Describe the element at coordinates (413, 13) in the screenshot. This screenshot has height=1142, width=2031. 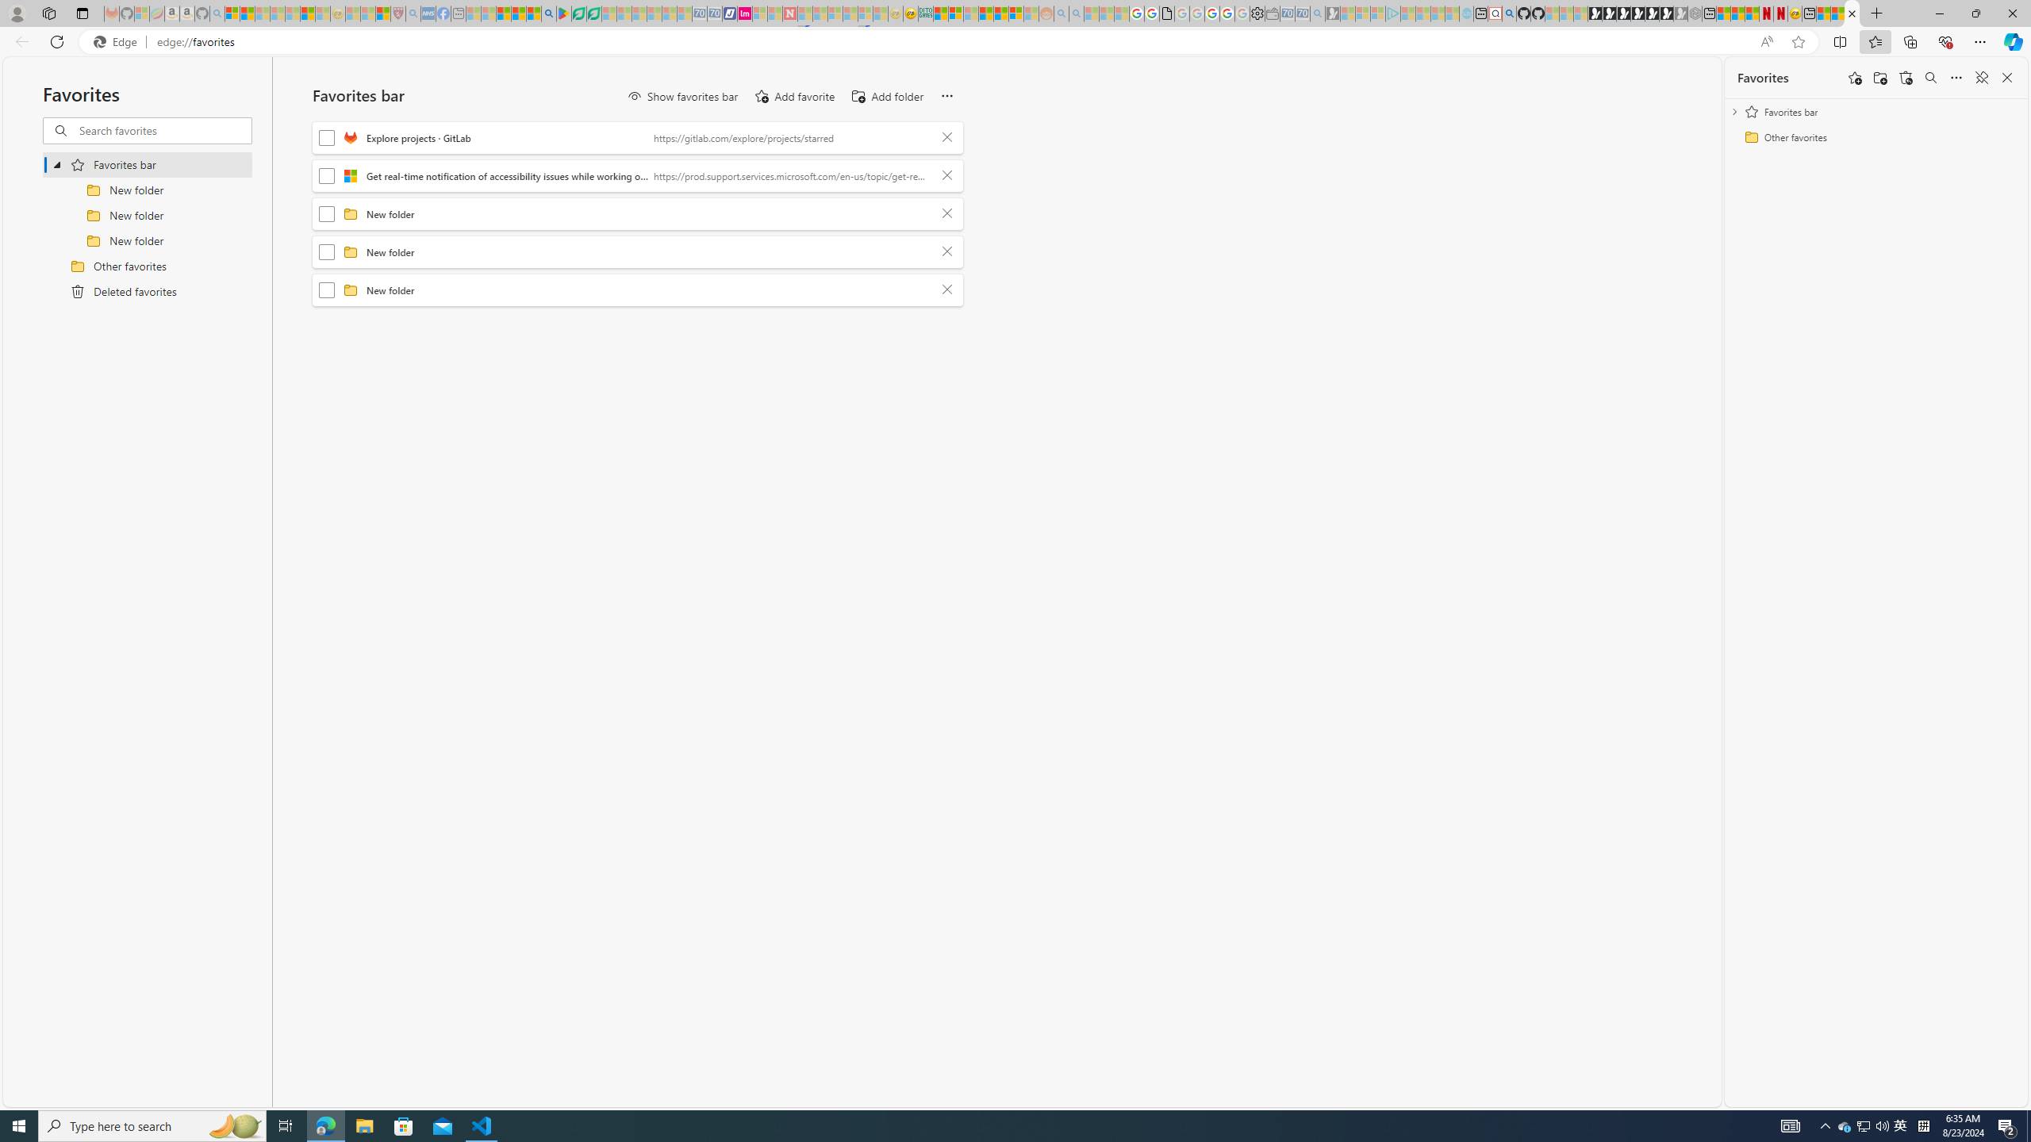
I see `list of asthma inhalers uk - Search - Sleeping` at that location.